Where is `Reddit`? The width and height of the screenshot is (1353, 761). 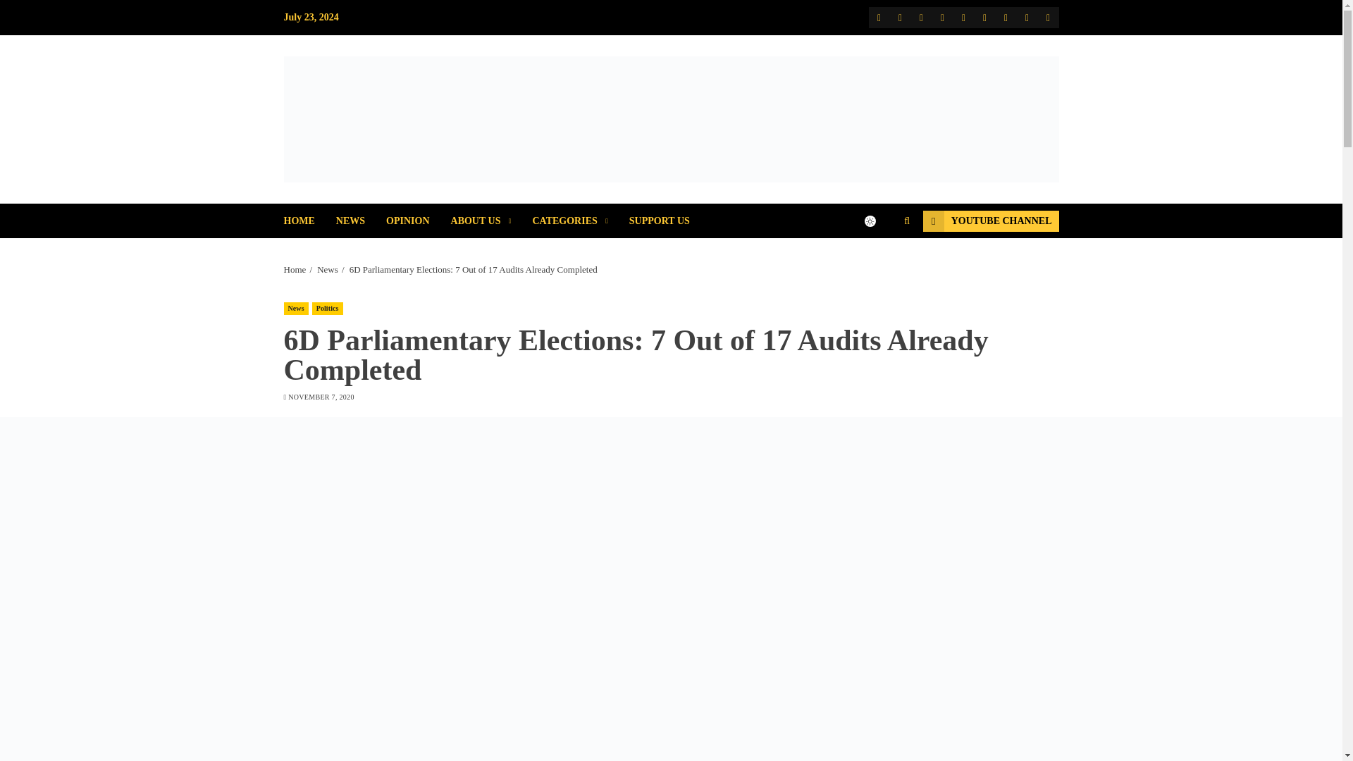
Reddit is located at coordinates (963, 17).